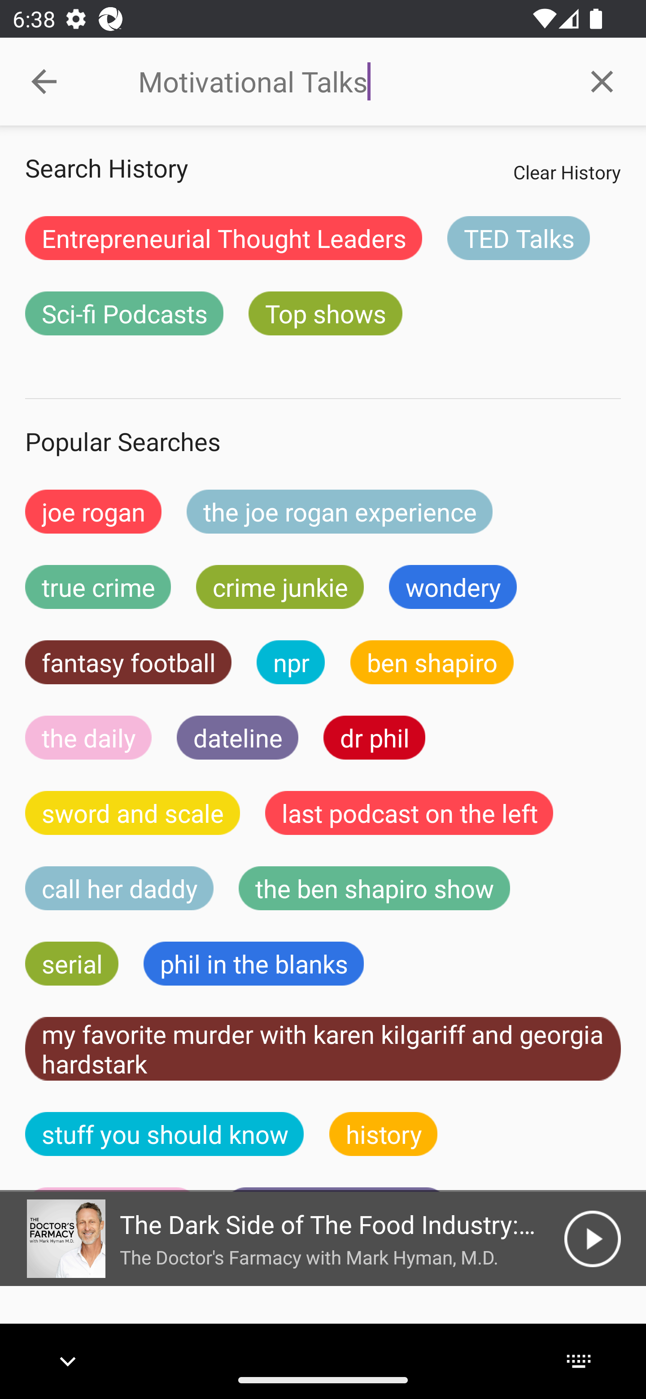  What do you see at coordinates (128, 662) in the screenshot?
I see `fantasy football` at bounding box center [128, 662].